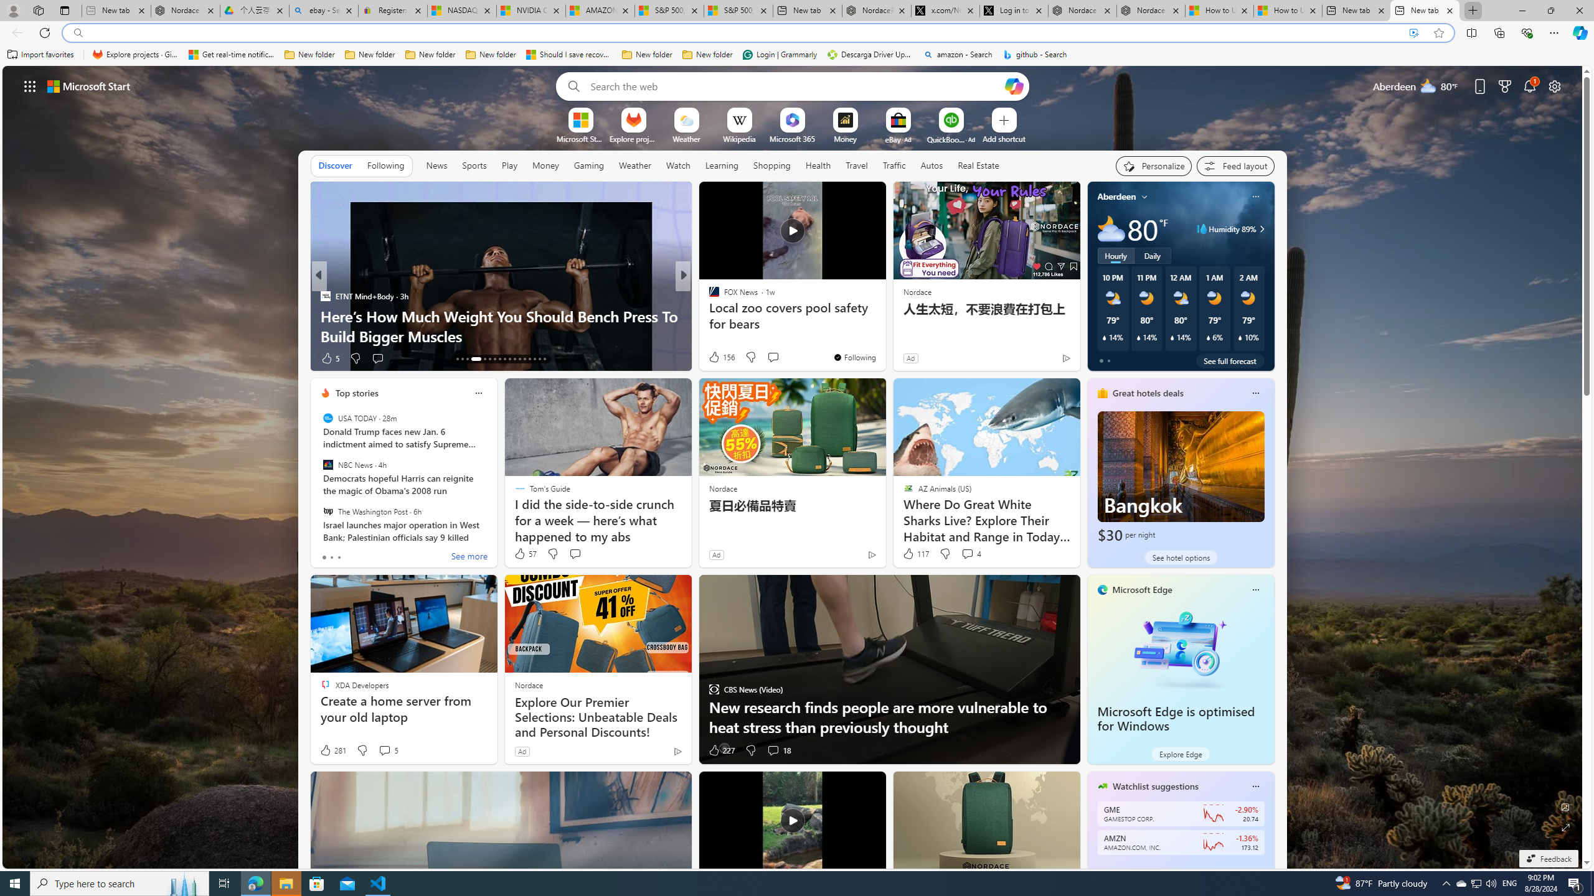 The height and width of the screenshot is (896, 1594). Describe the element at coordinates (467, 359) in the screenshot. I see `AutomationID: tab-15` at that location.